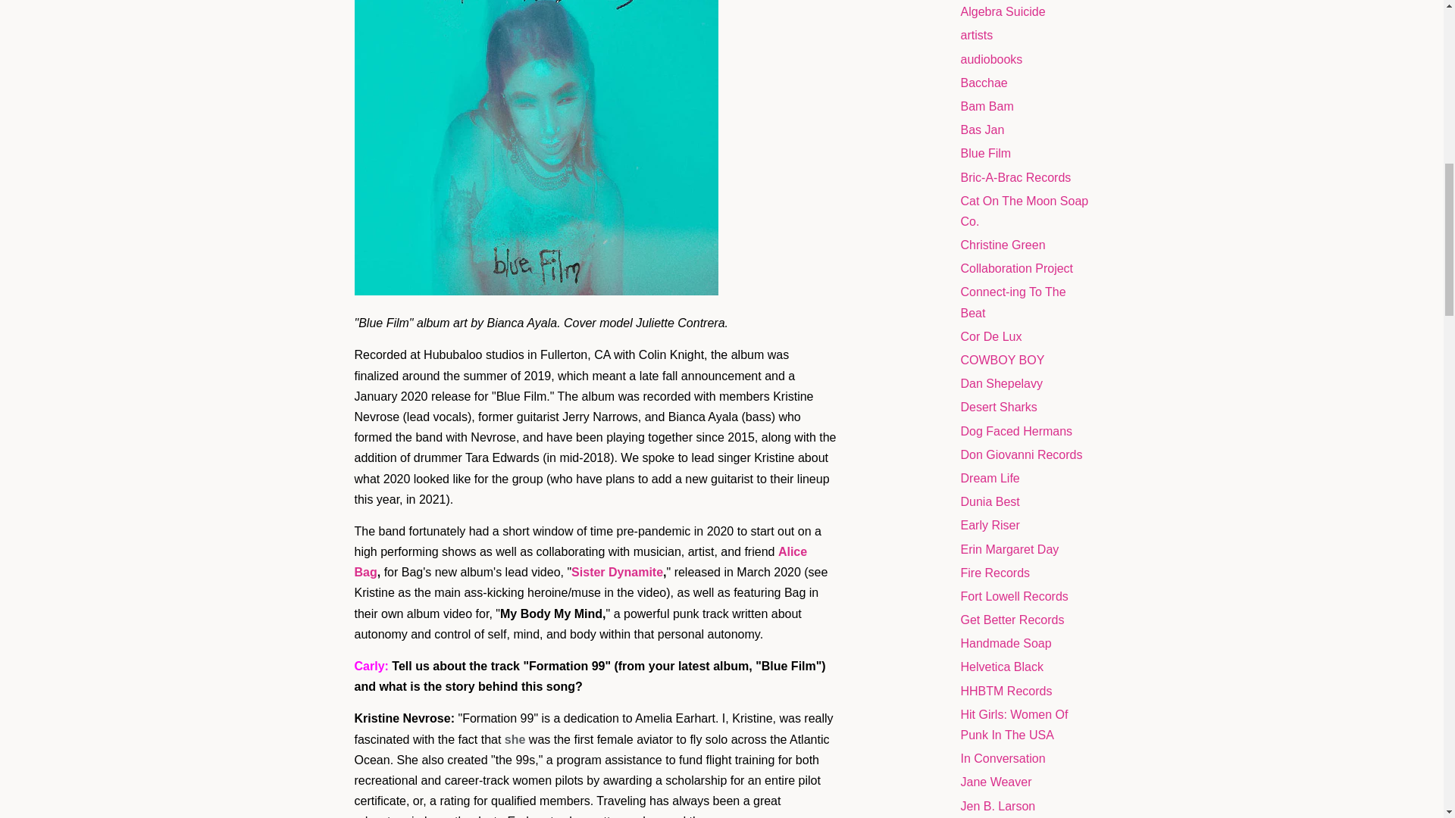 The height and width of the screenshot is (818, 1455). What do you see at coordinates (1015, 177) in the screenshot?
I see `Show articles tagged Bric-A-Brac Records` at bounding box center [1015, 177].